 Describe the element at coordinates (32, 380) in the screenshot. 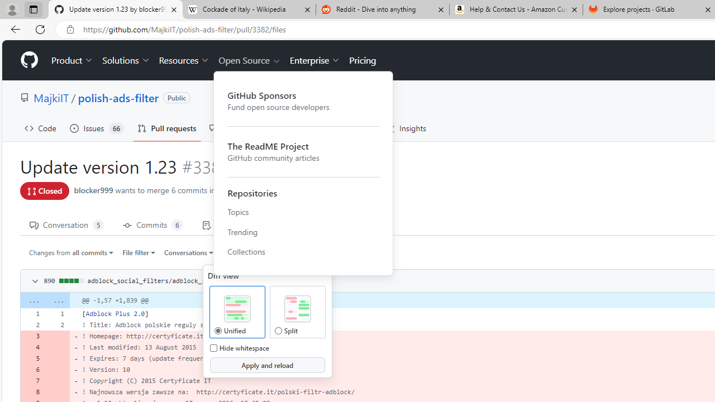

I see `7` at that location.